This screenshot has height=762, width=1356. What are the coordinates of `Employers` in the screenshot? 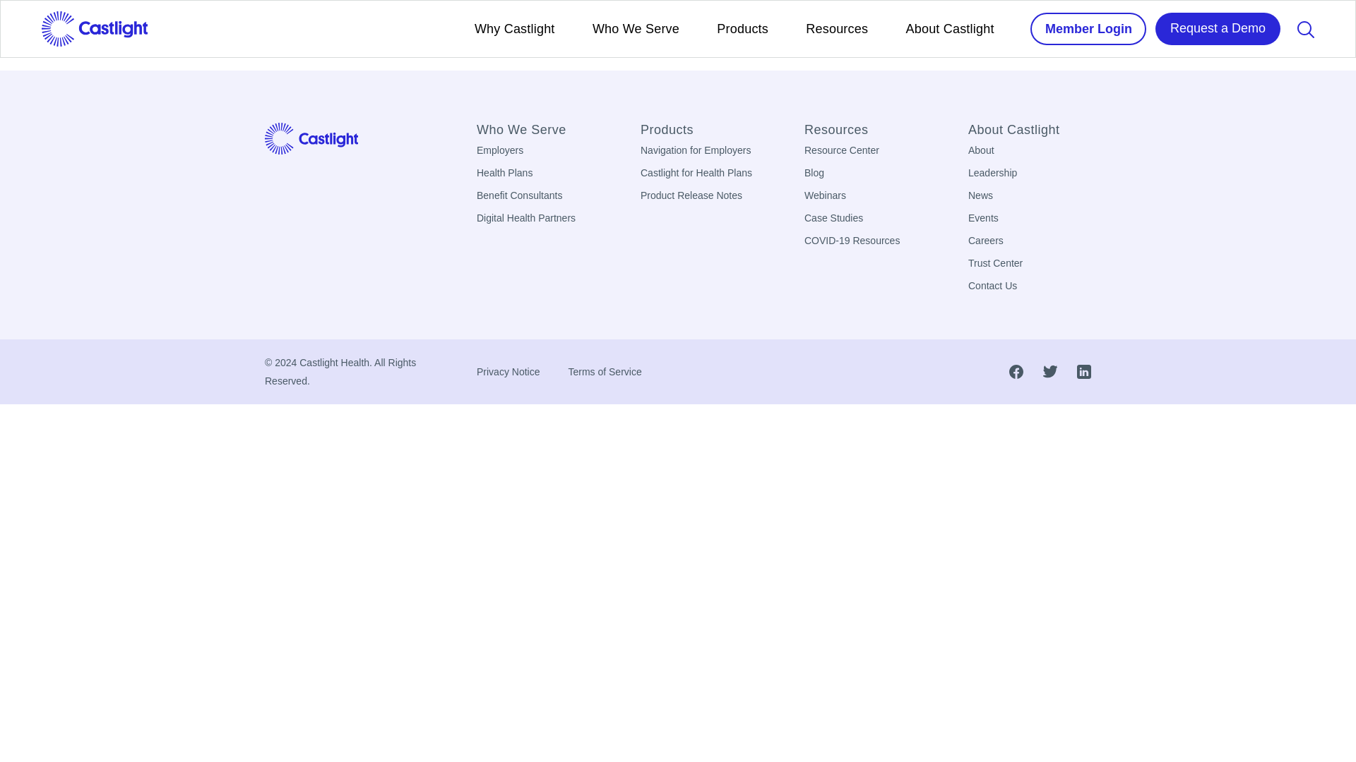 It's located at (500, 150).